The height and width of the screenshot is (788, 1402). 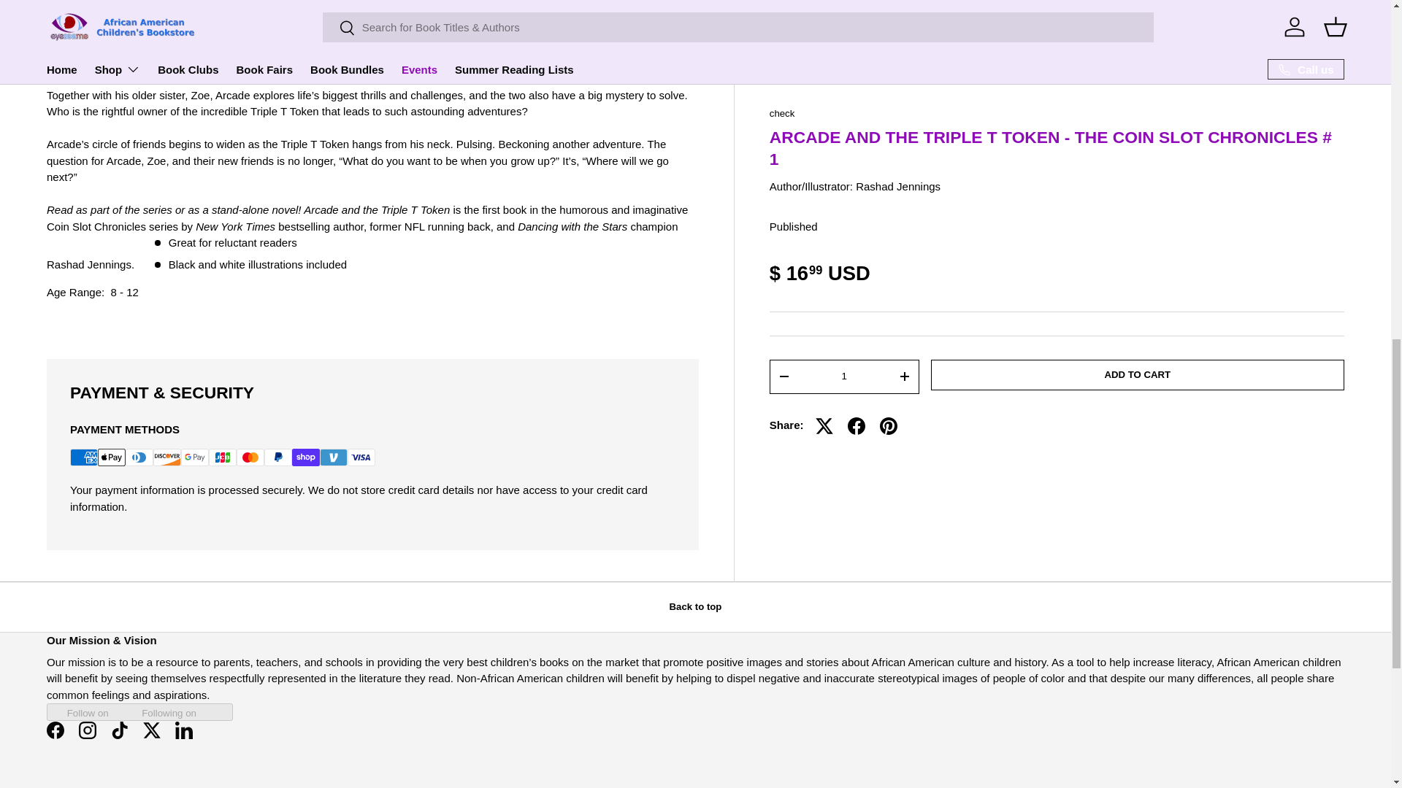 What do you see at coordinates (55, 730) in the screenshot?
I see `EyeSeeMe  on Facebook` at bounding box center [55, 730].